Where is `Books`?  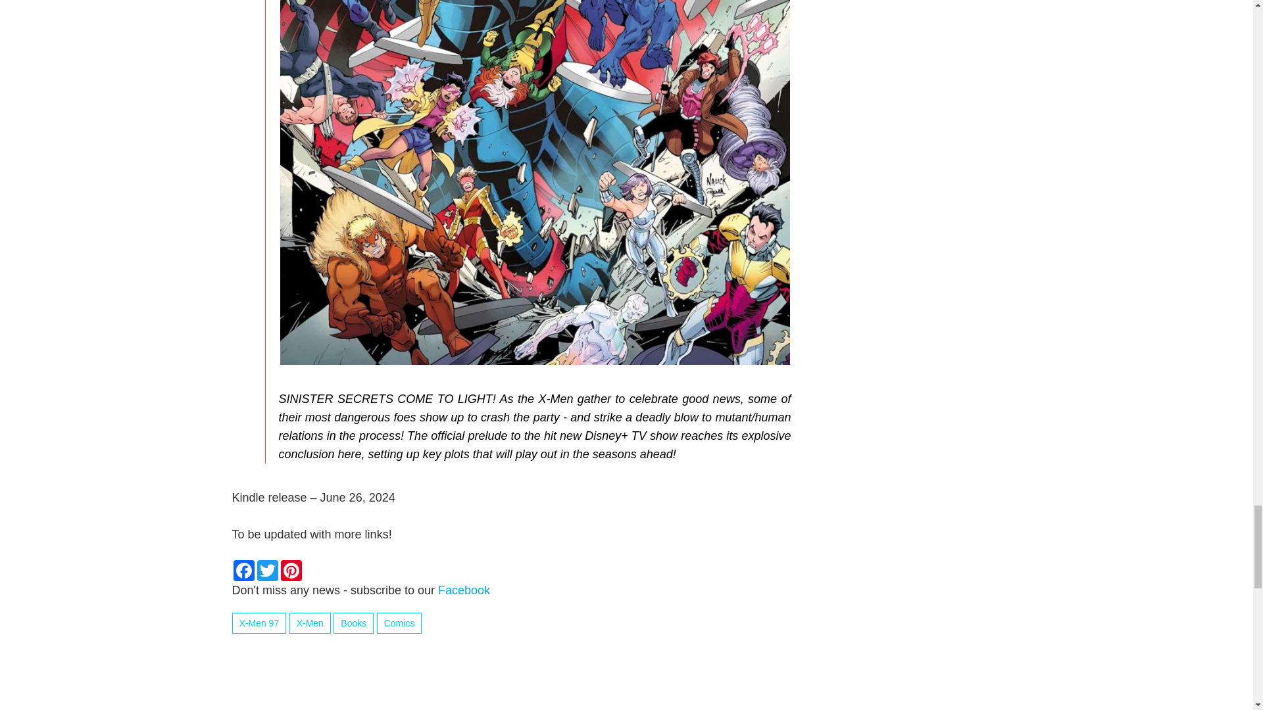
Books is located at coordinates (353, 623).